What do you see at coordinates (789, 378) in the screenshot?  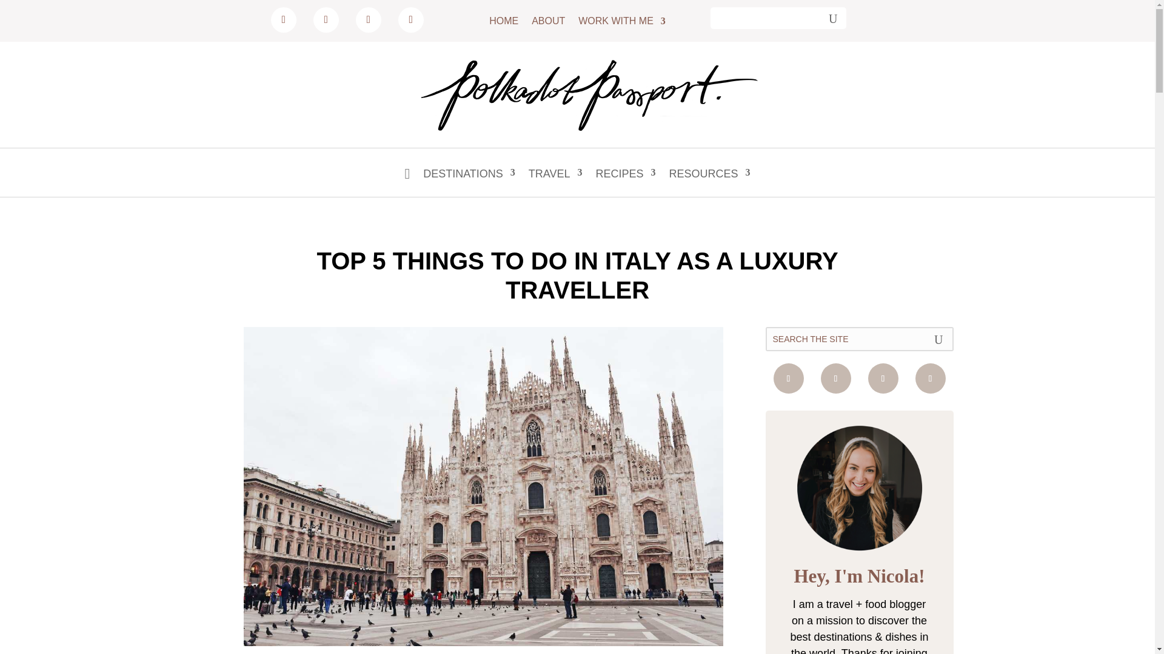 I see `Follow on Facebook` at bounding box center [789, 378].